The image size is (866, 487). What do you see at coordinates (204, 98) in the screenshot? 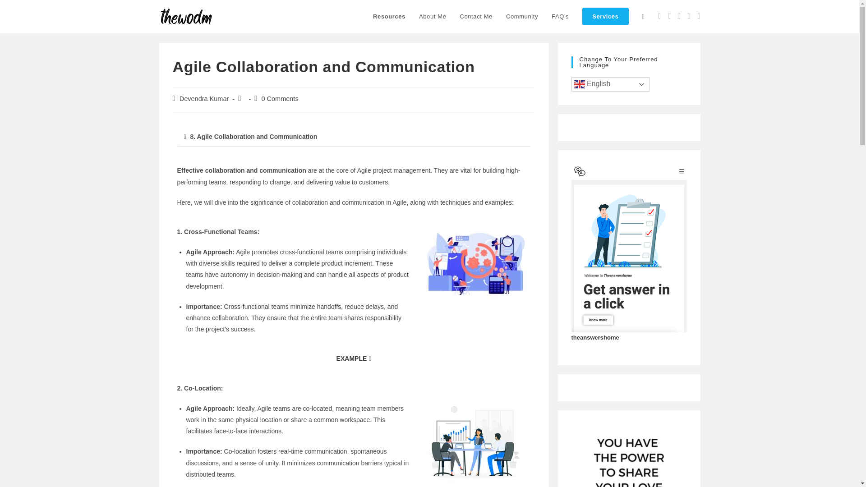
I see `Posts by Devendra Kumar` at bounding box center [204, 98].